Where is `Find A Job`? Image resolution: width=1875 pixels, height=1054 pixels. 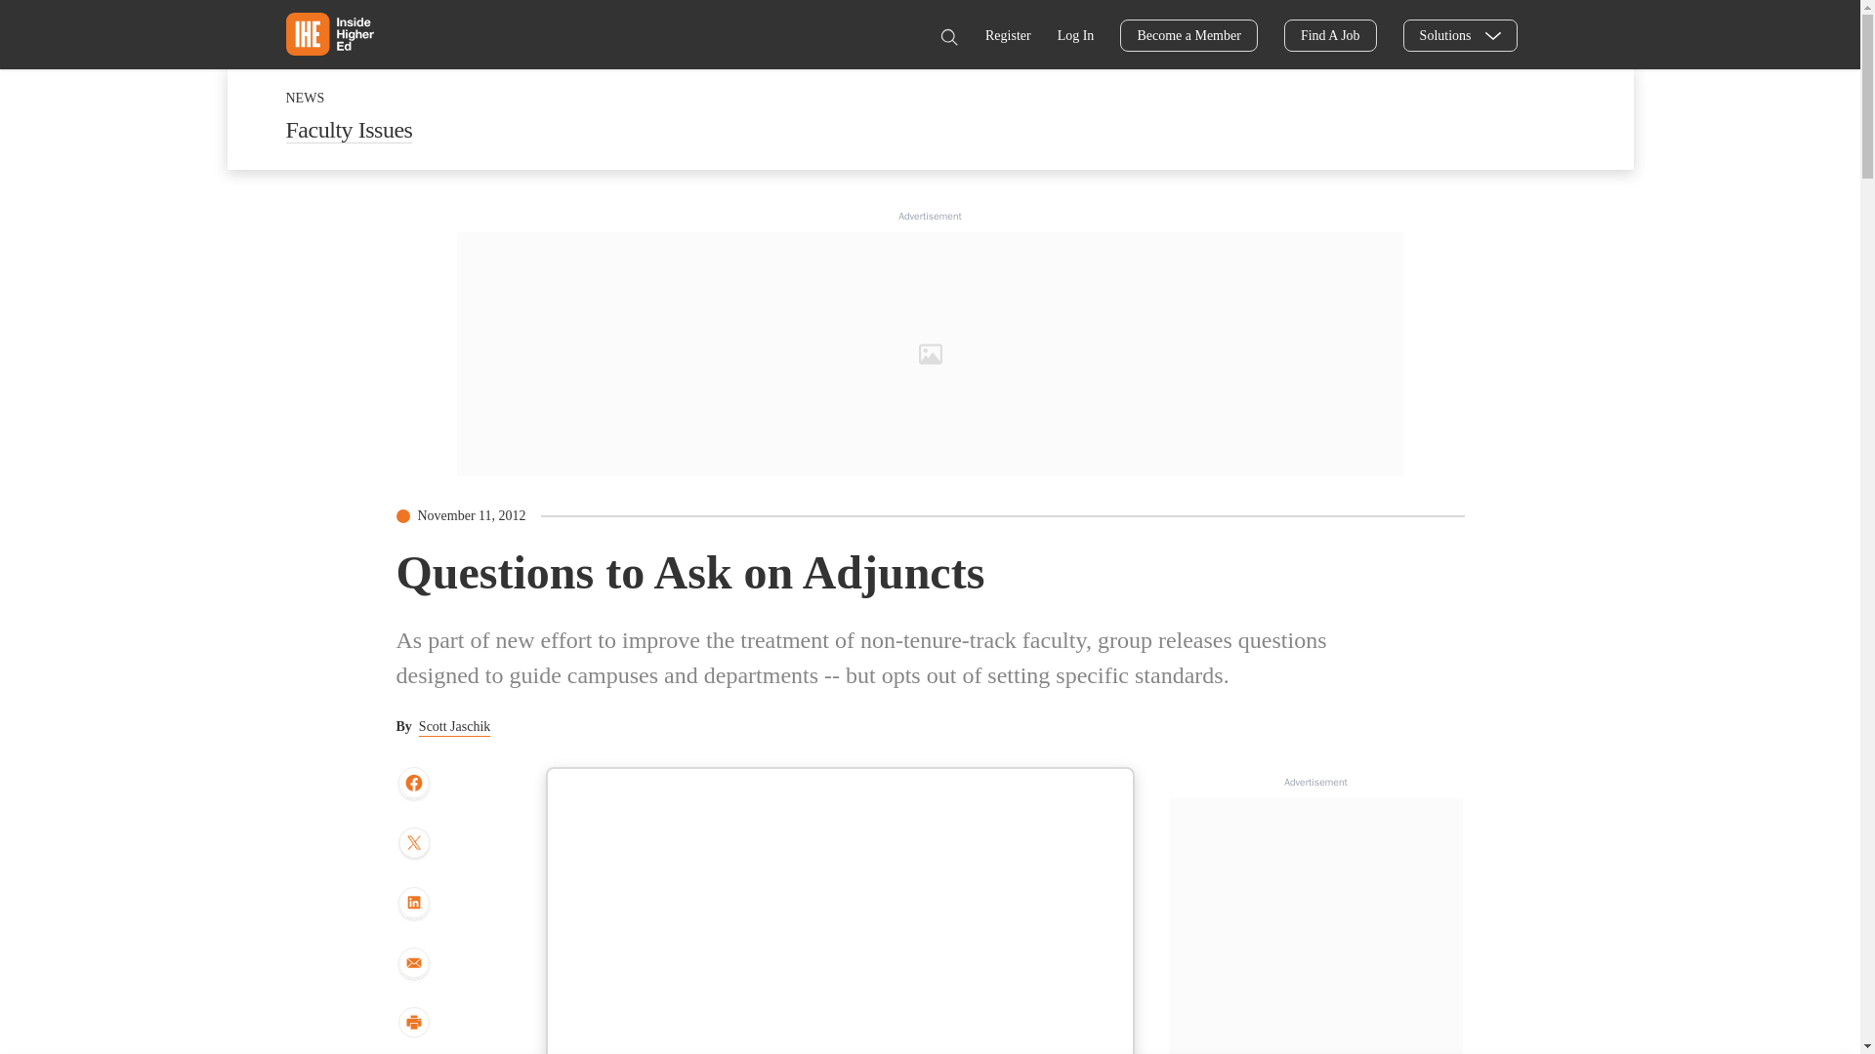
Find A Job is located at coordinates (1330, 35).